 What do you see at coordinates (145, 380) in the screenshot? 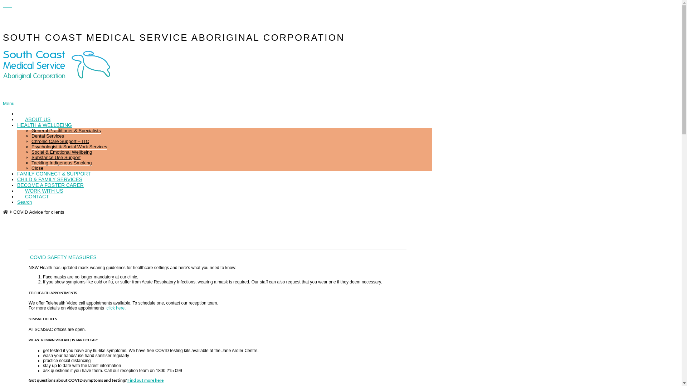
I see `Find out more here` at bounding box center [145, 380].